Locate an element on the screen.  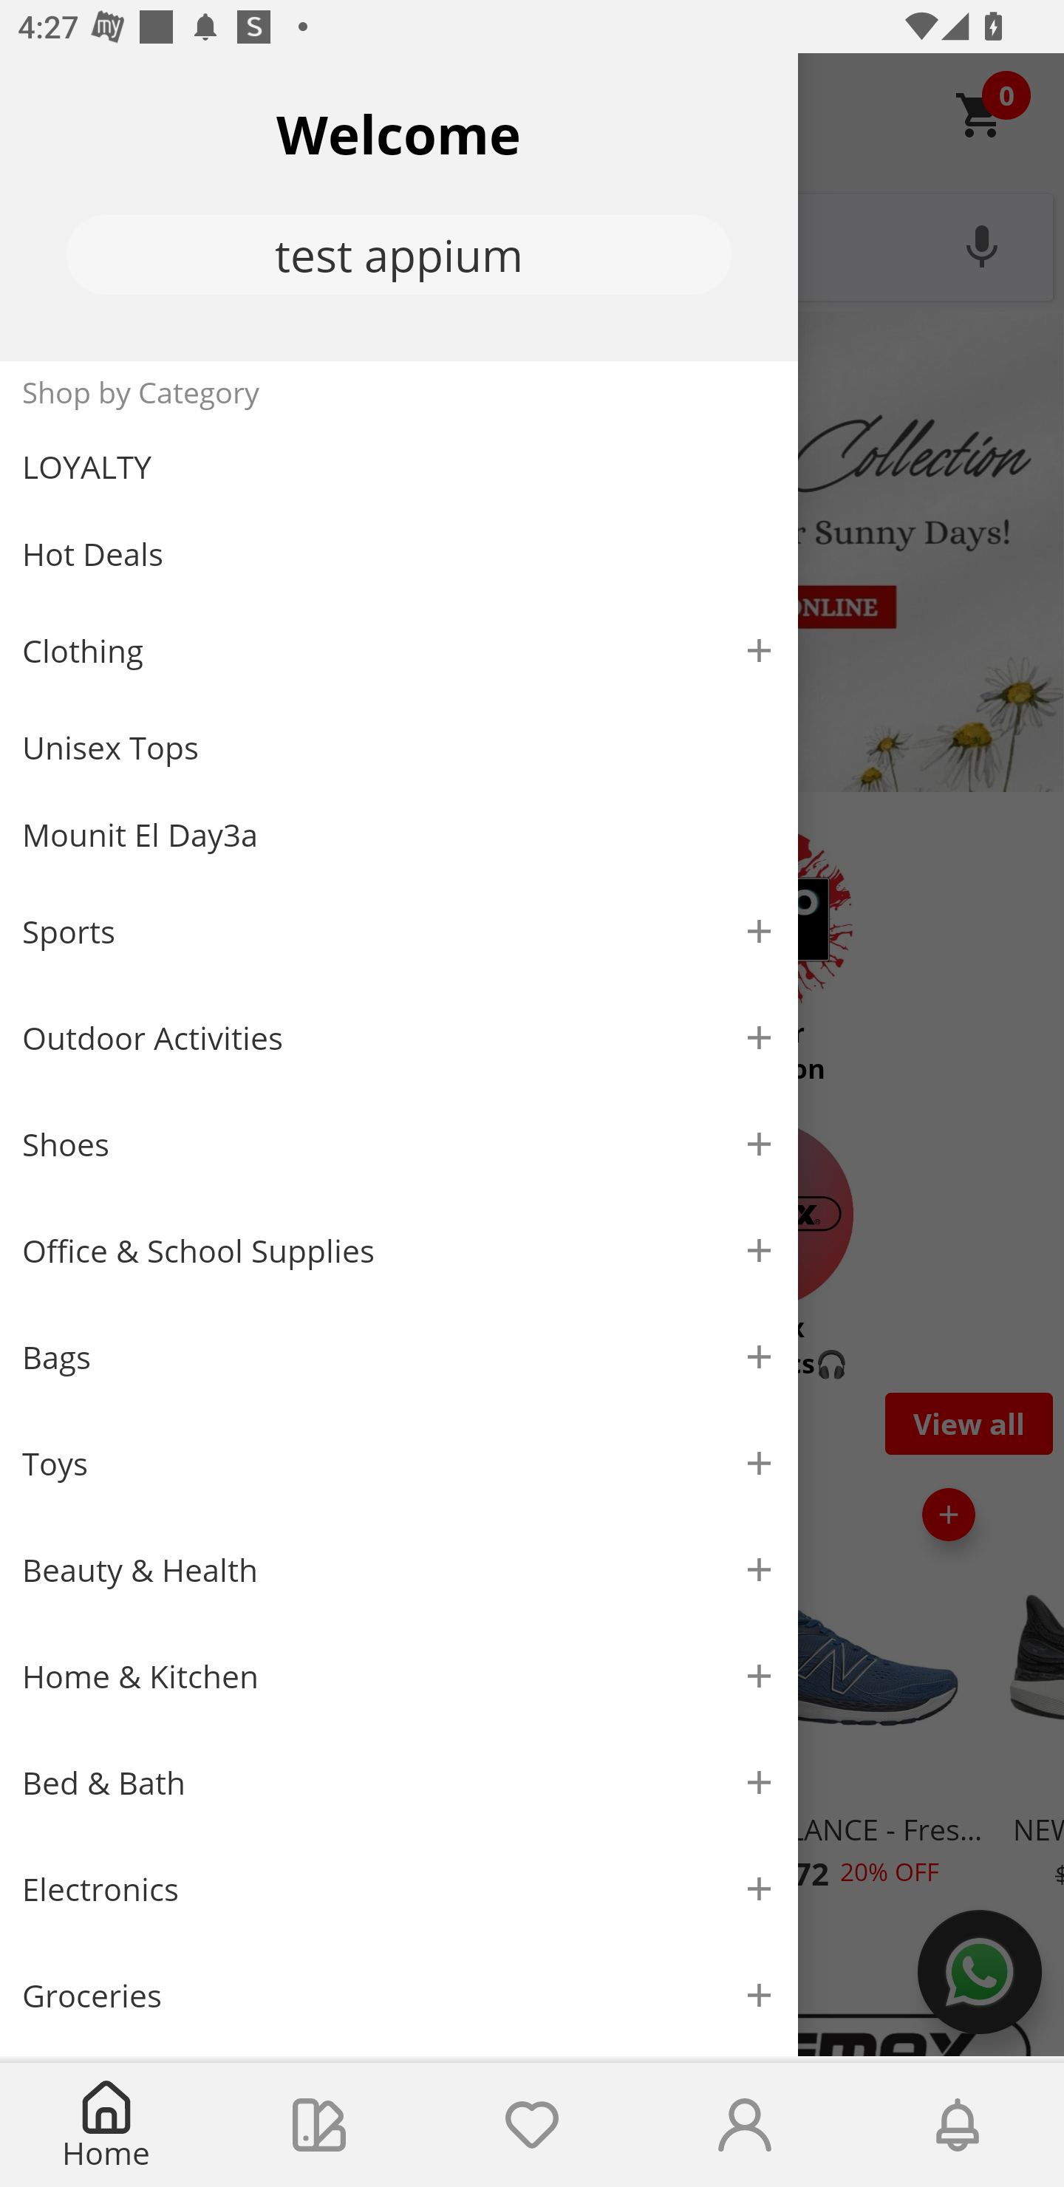
Groceries is located at coordinates (399, 1995).